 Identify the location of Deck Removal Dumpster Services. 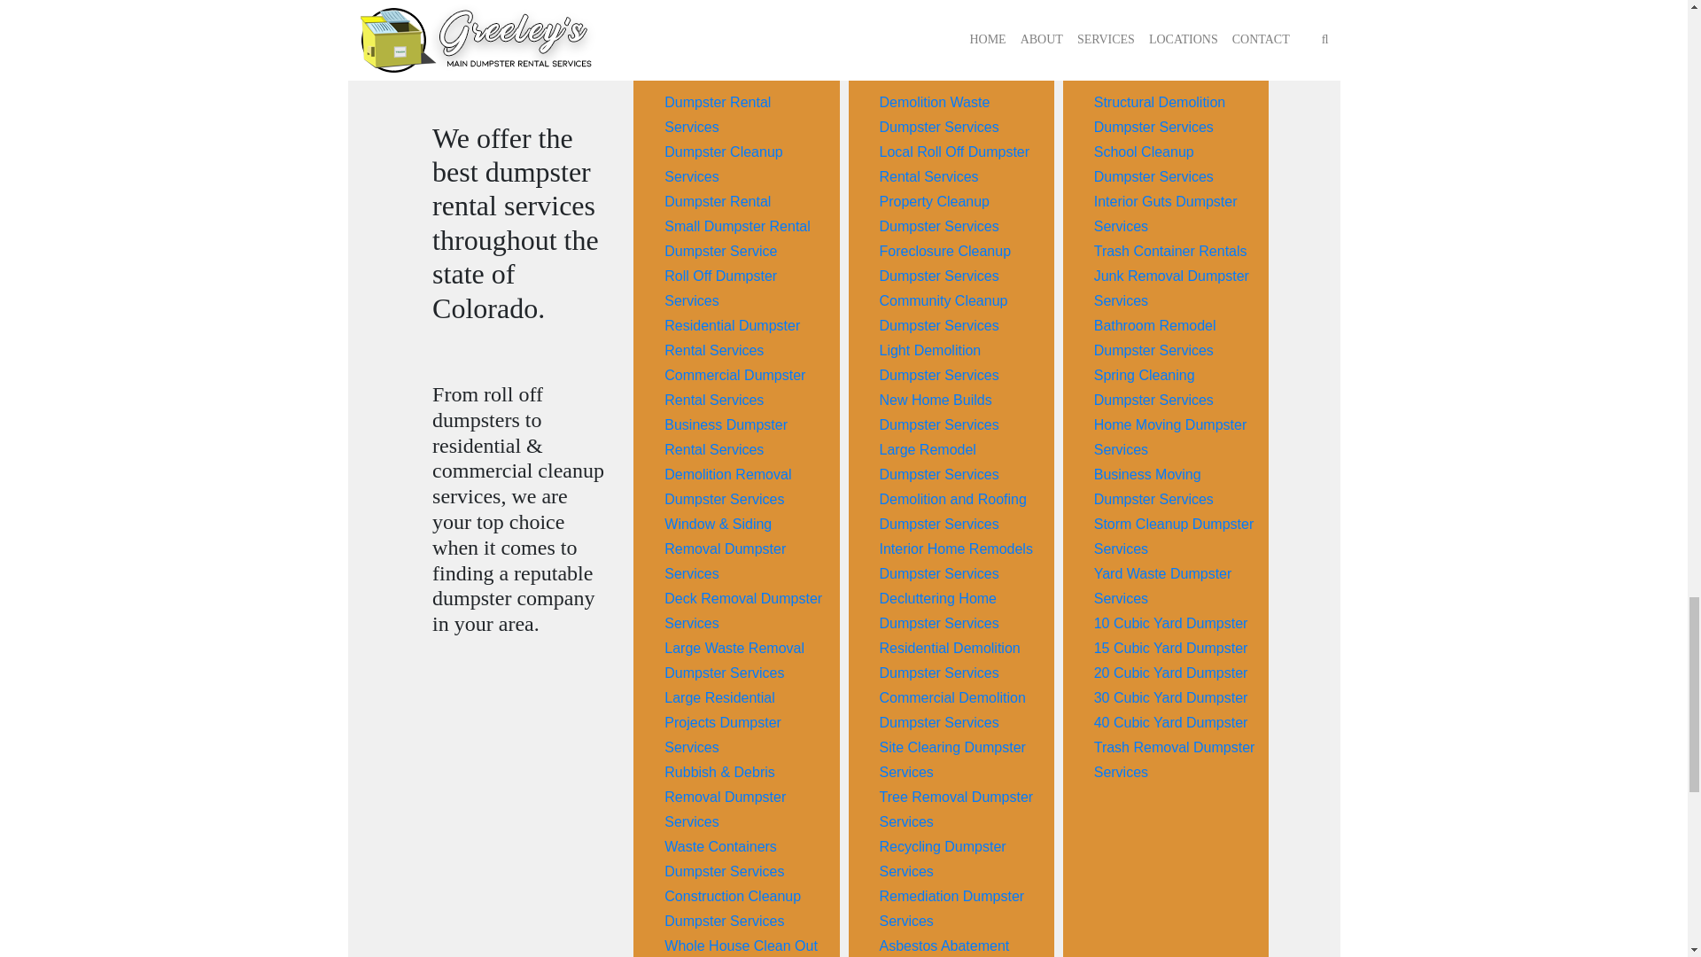
(742, 611).